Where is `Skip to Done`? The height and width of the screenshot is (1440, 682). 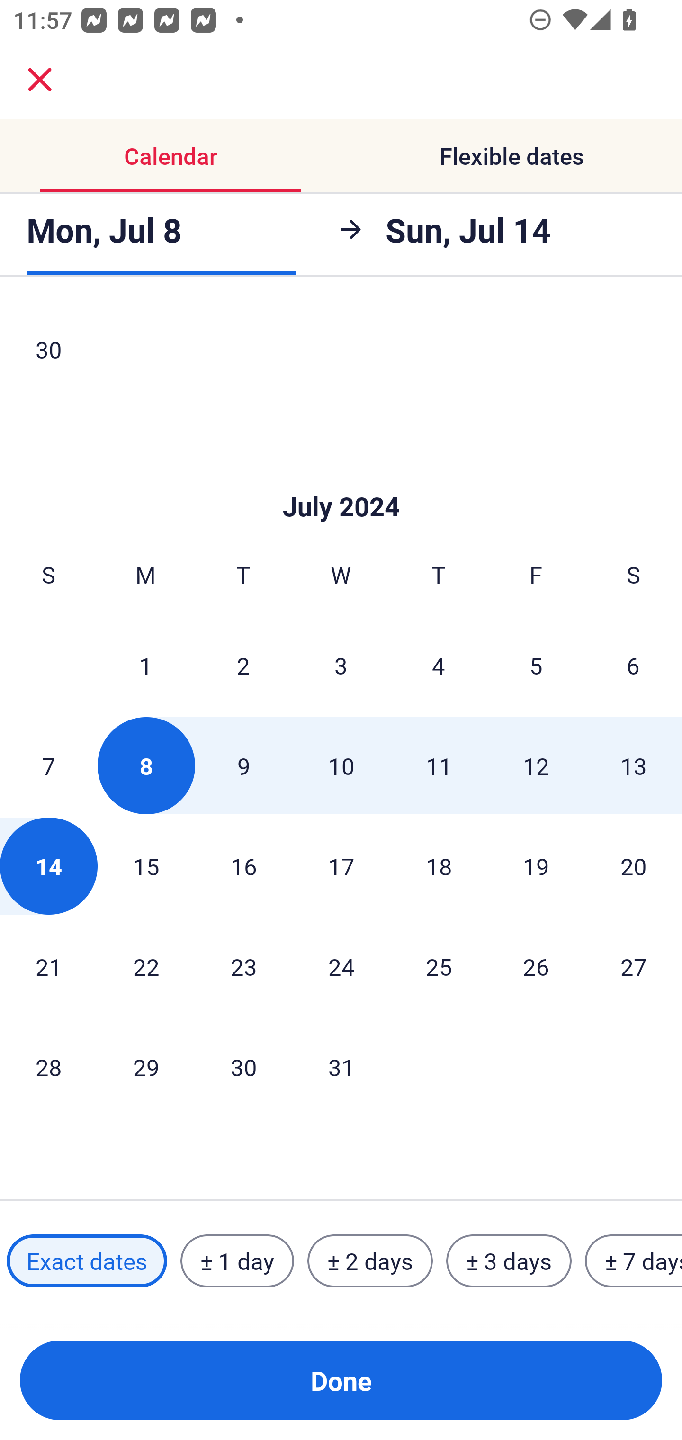 Skip to Done is located at coordinates (341, 478).